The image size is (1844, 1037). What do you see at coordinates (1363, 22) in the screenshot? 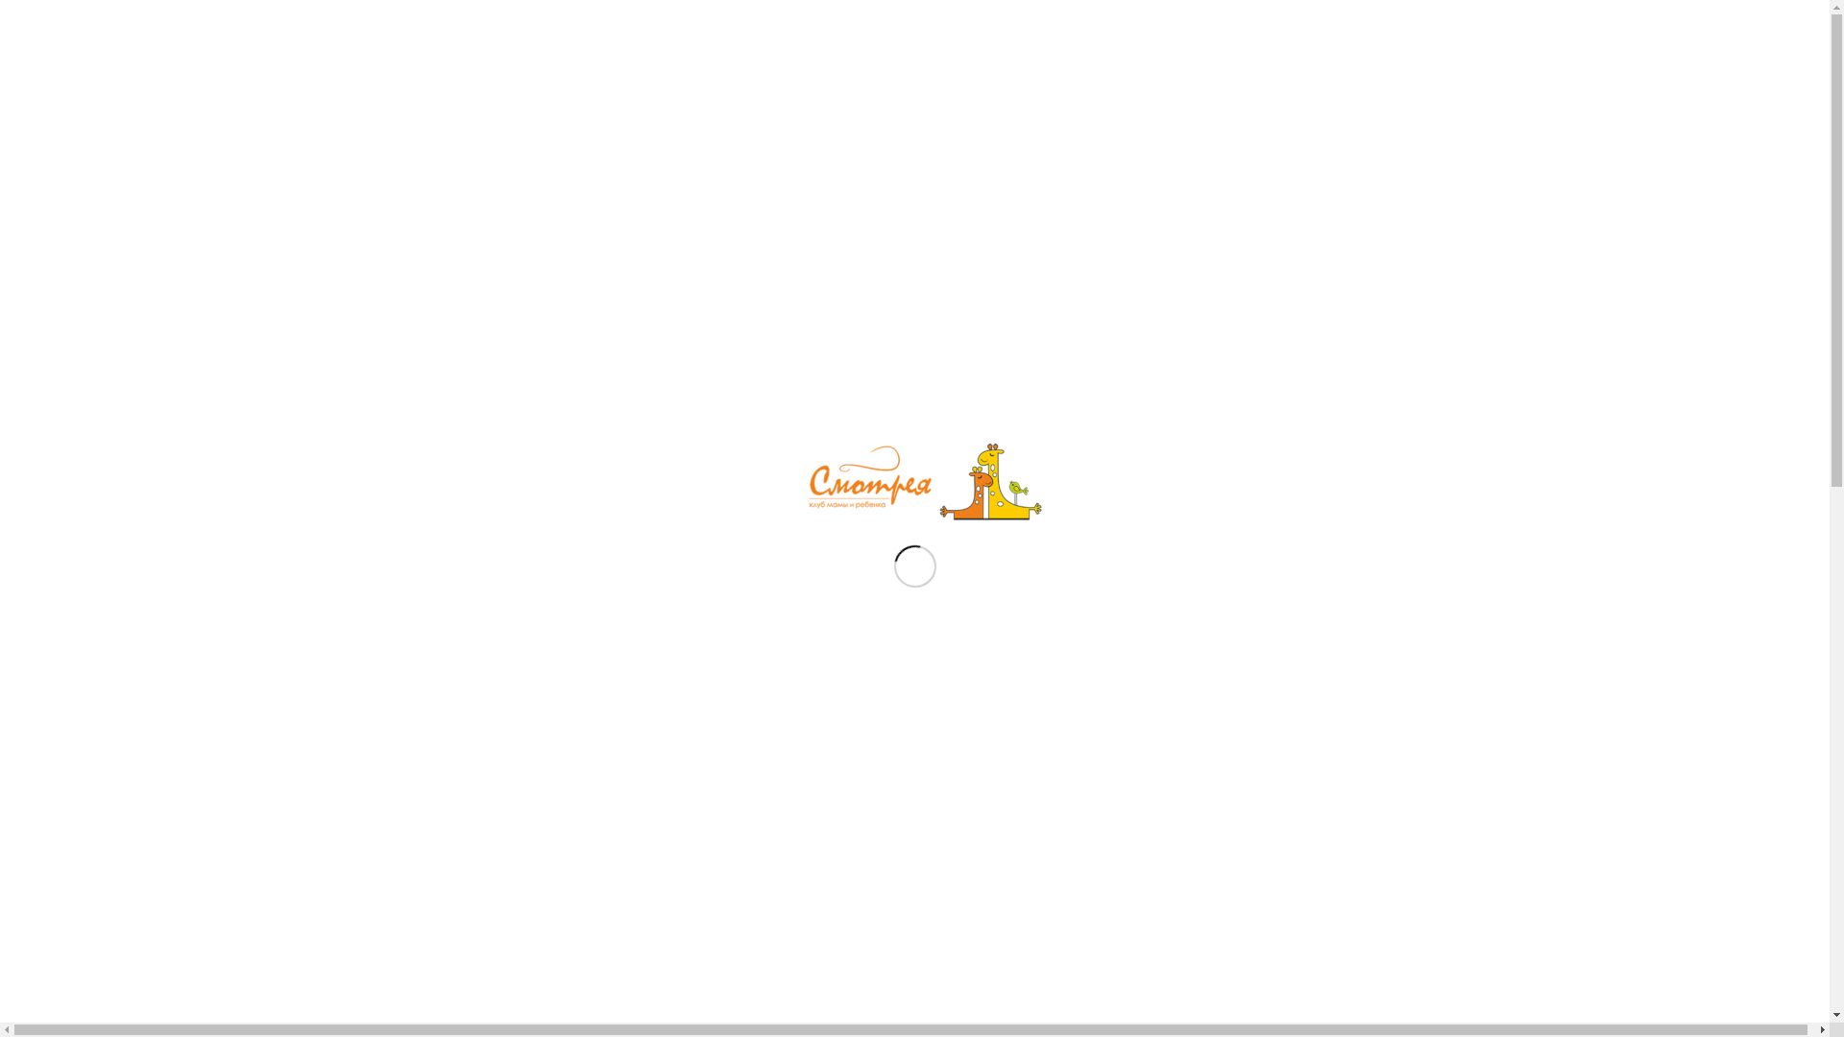
I see `Facebook` at bounding box center [1363, 22].